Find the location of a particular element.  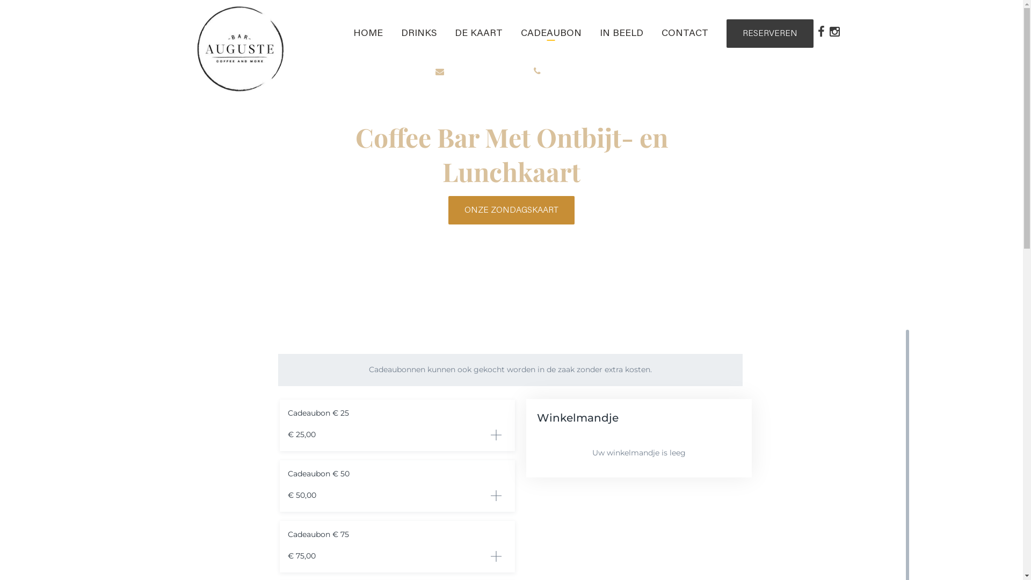

RESERVEREN is located at coordinates (769, 33).